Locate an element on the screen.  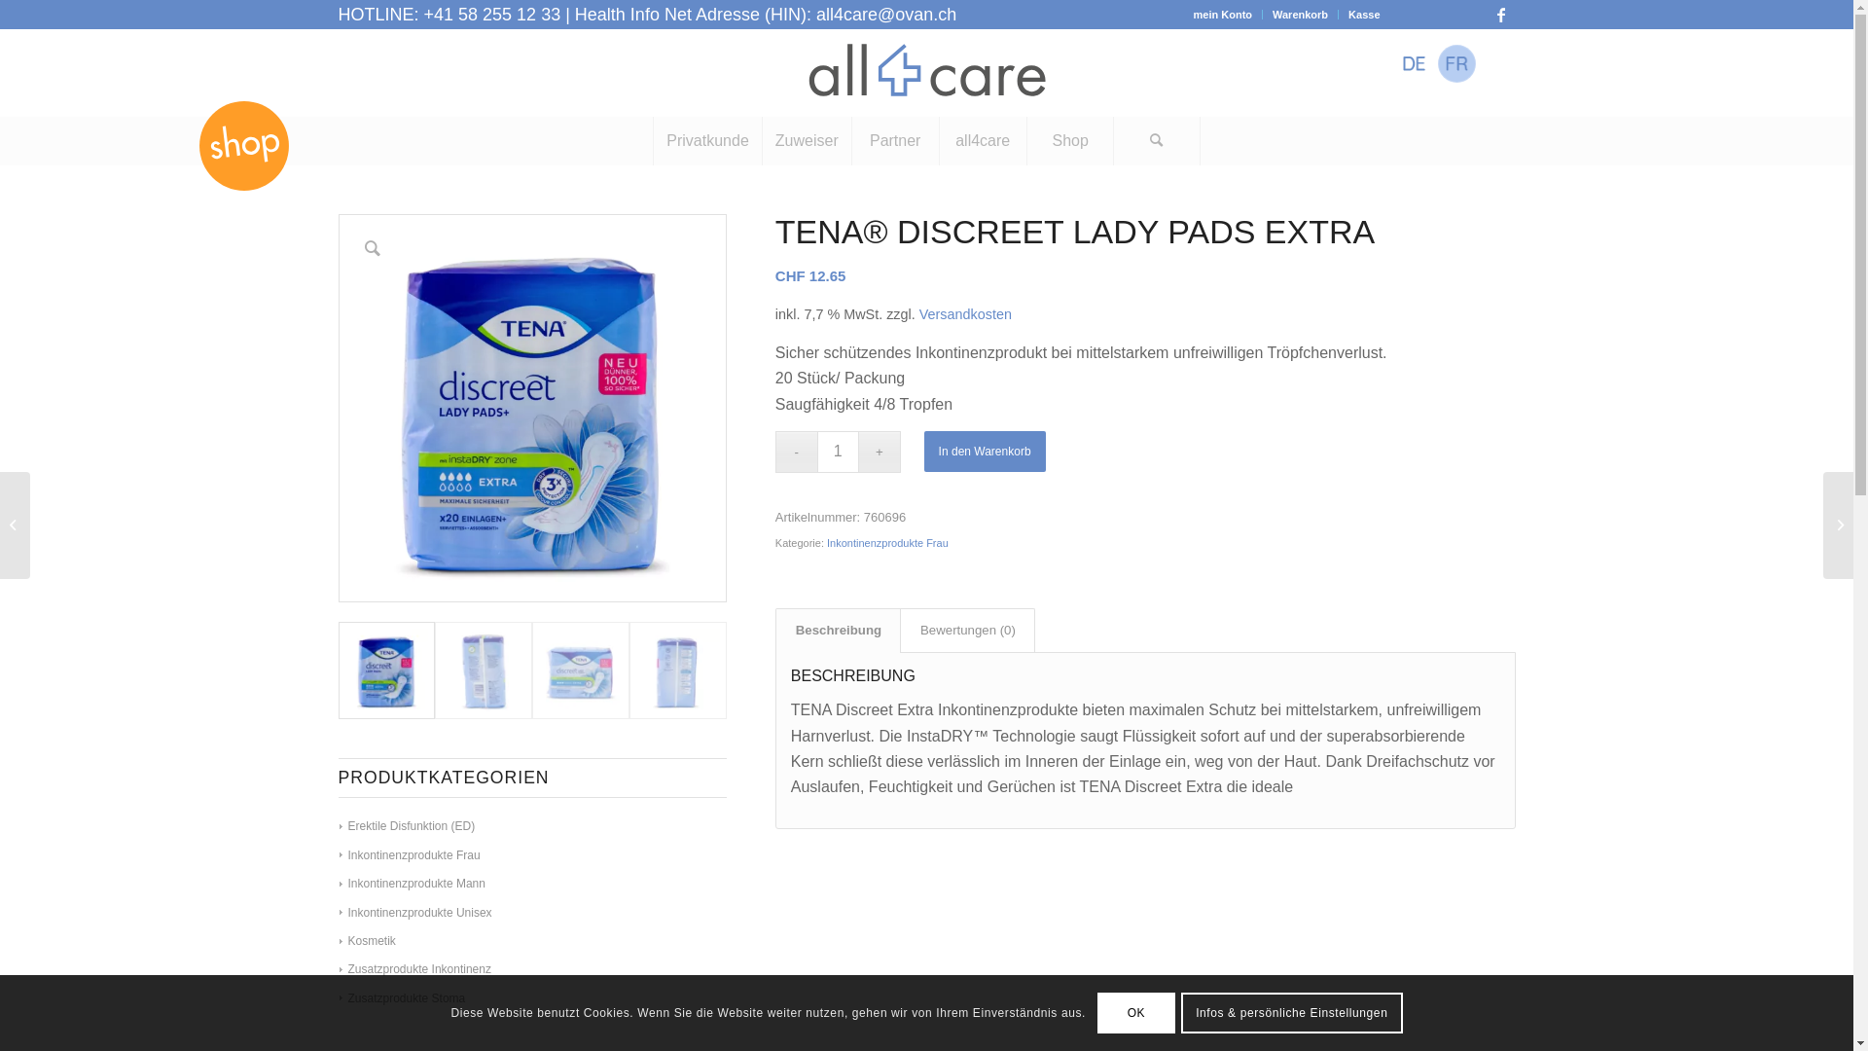
Versandkosten is located at coordinates (965, 314).